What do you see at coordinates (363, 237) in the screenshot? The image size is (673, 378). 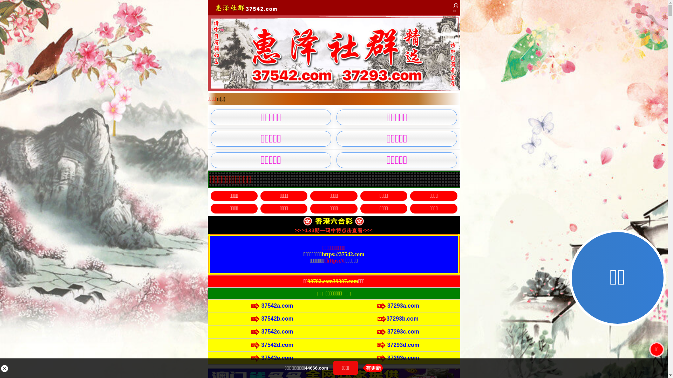 I see `1877.bet` at bounding box center [363, 237].